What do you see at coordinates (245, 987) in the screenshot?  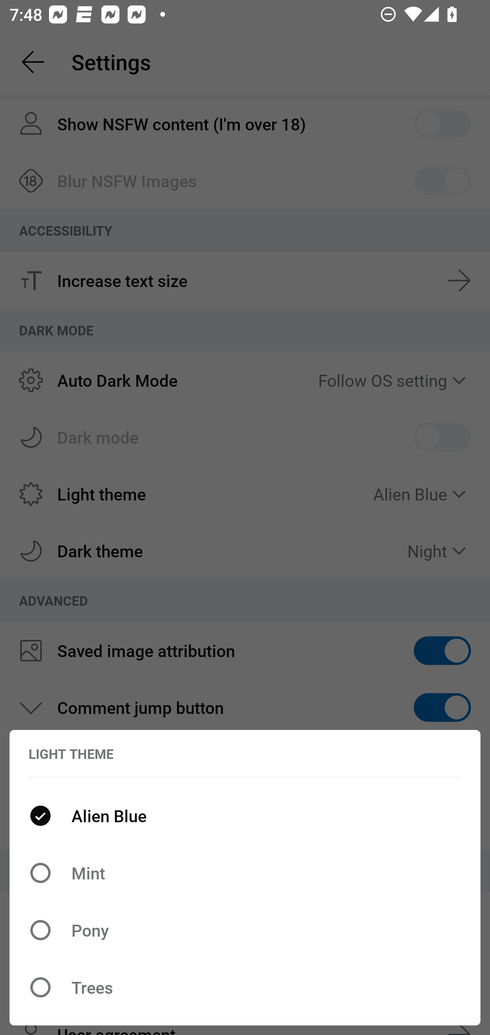 I see `Trees` at bounding box center [245, 987].